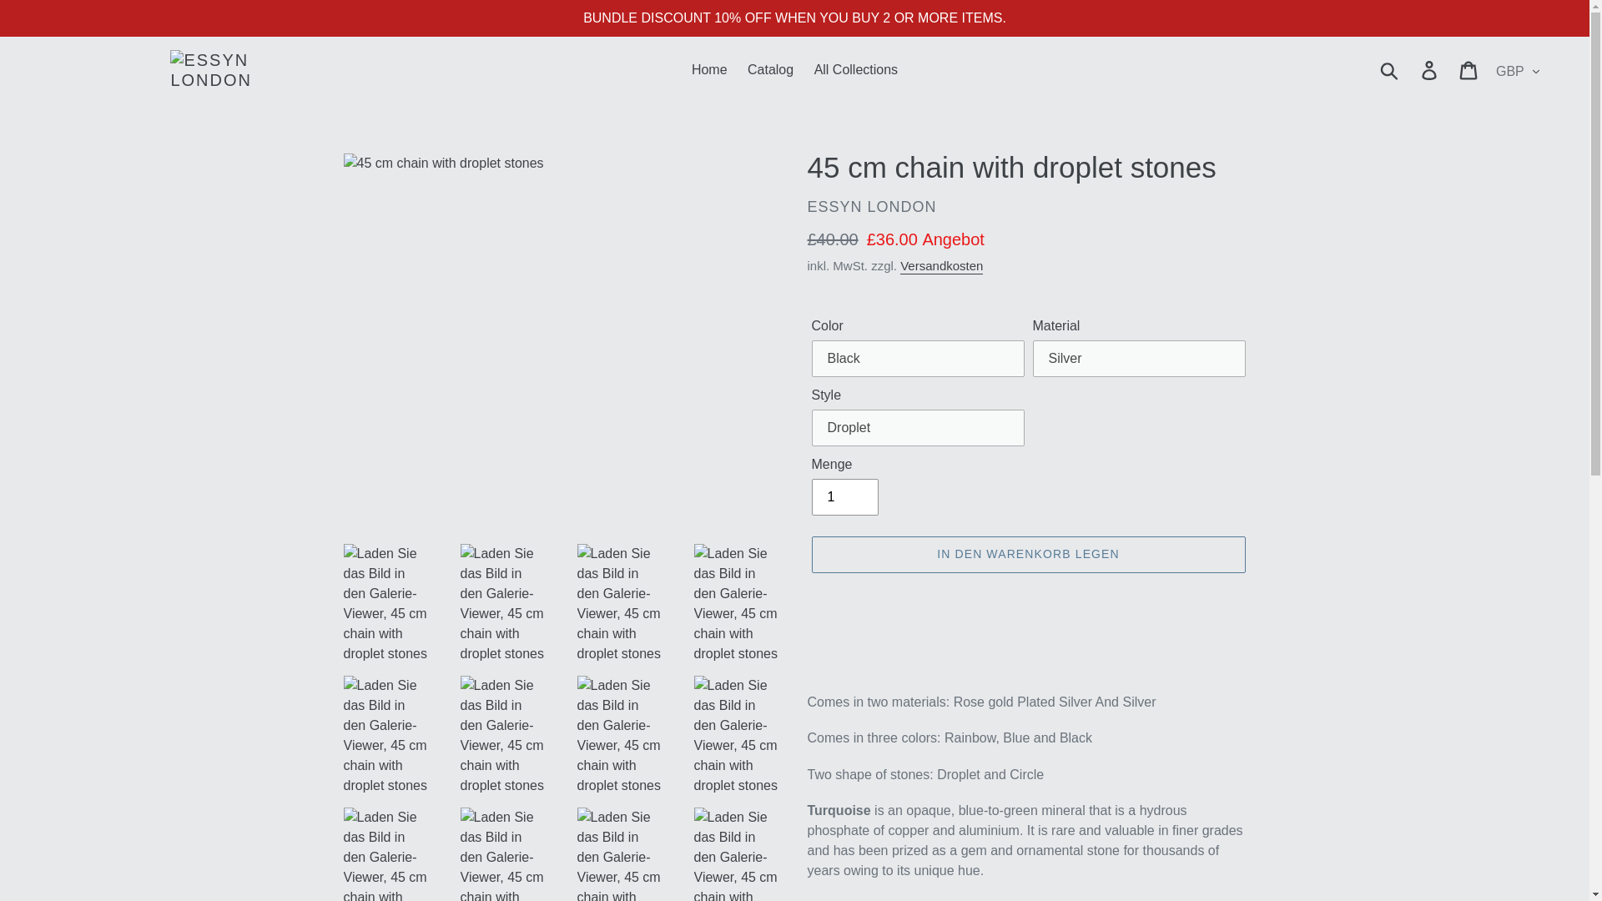 This screenshot has height=901, width=1602. I want to click on Suchen, so click(1390, 69).